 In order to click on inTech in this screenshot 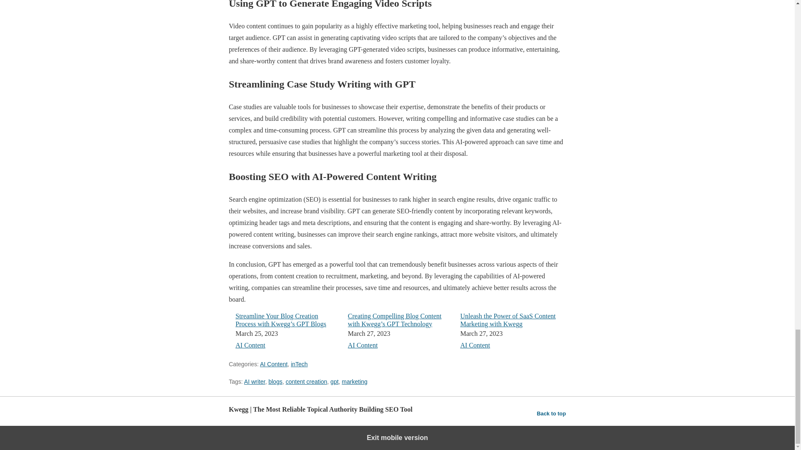, I will do `click(299, 364)`.